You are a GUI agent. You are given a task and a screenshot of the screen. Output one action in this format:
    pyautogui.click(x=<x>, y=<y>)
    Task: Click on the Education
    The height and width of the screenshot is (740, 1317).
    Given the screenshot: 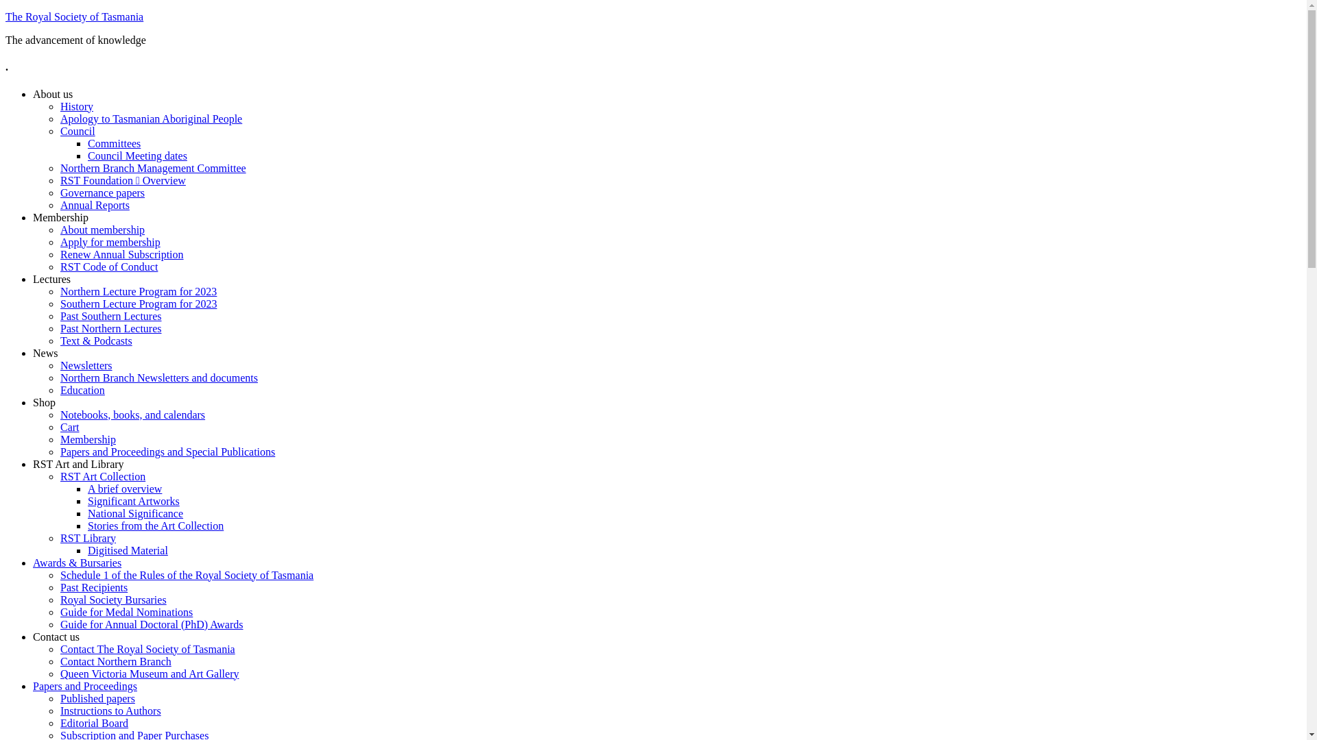 What is the action you would take?
    pyautogui.click(x=82, y=391)
    